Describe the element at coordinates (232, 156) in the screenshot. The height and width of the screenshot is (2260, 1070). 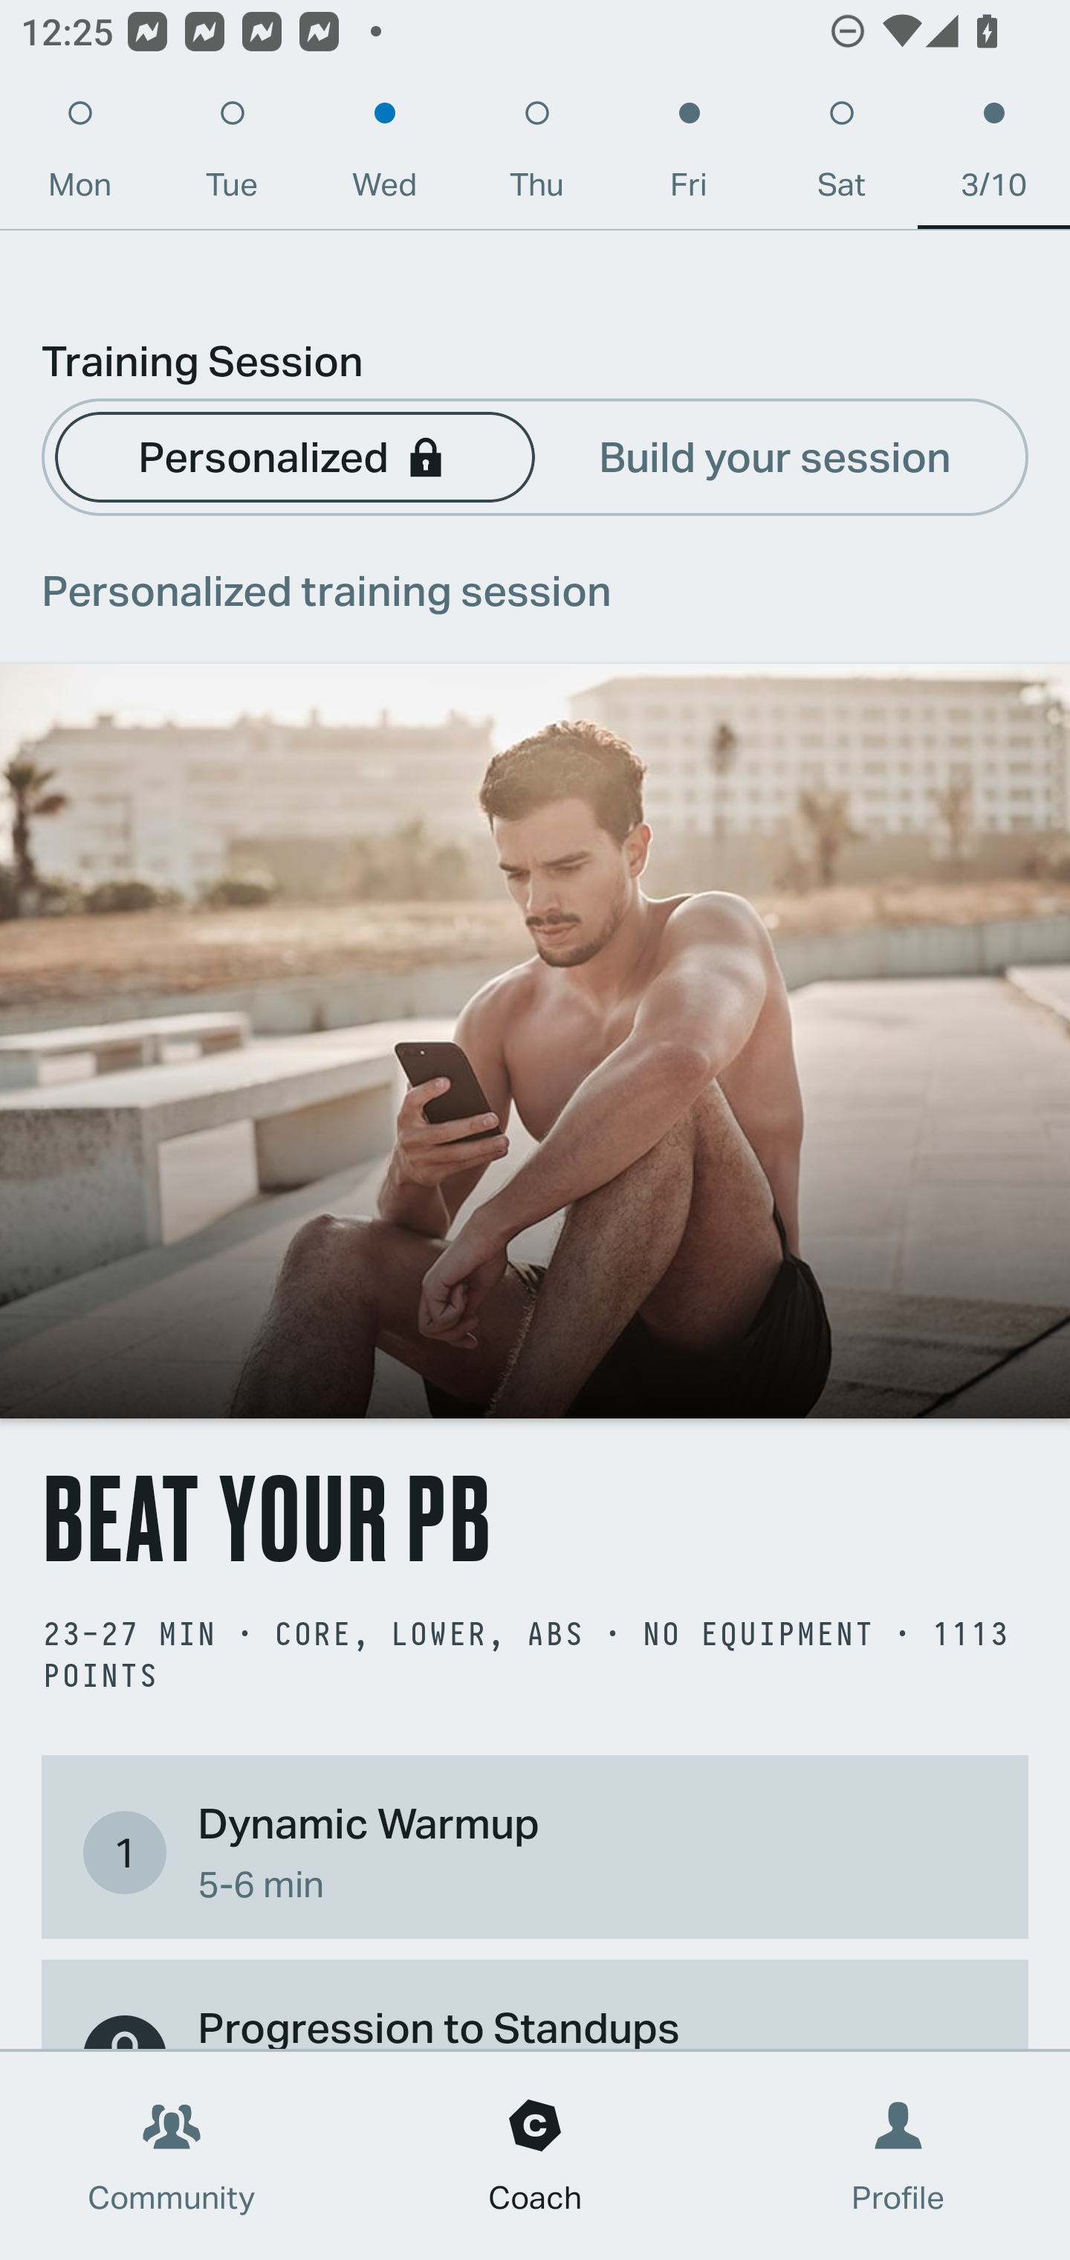
I see `Tue` at that location.